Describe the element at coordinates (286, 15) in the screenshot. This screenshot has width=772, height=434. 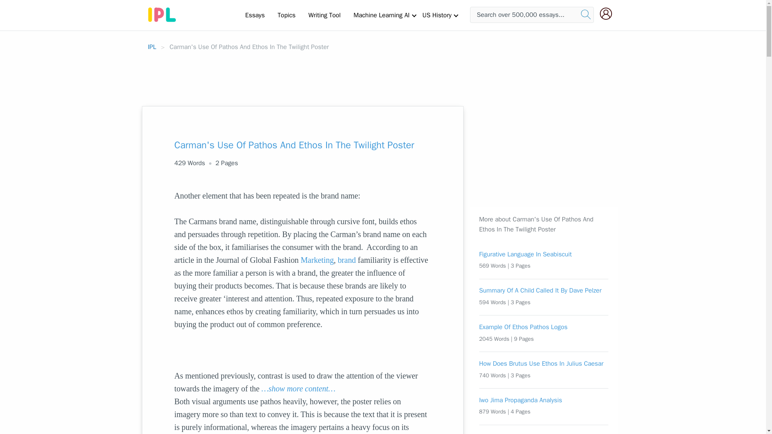
I see `Topics` at that location.